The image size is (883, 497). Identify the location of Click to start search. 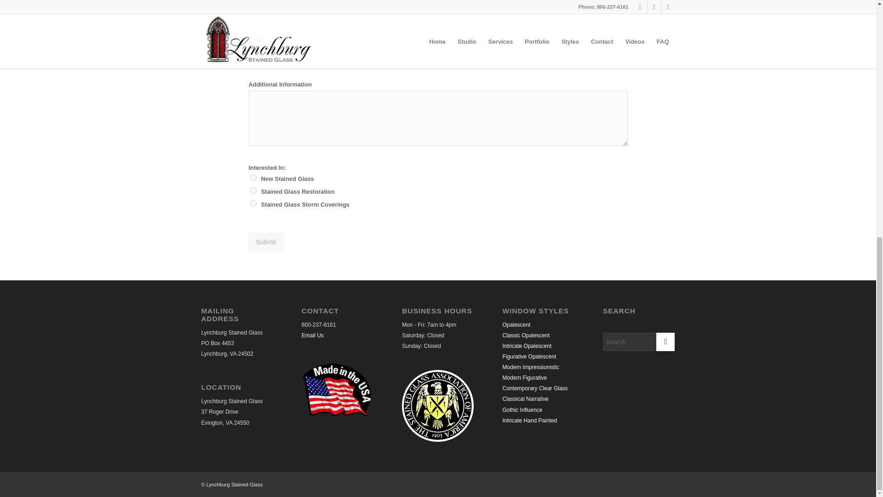
(665, 341).